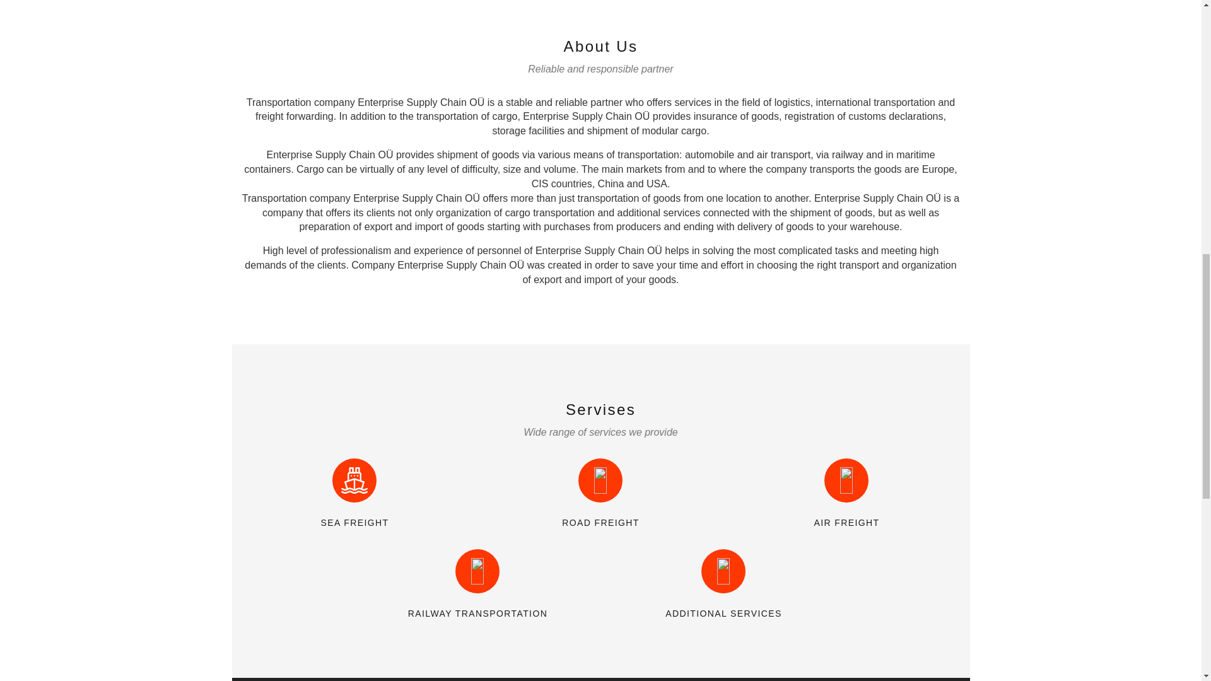  I want to click on ROAD FREIGHT, so click(600, 522).